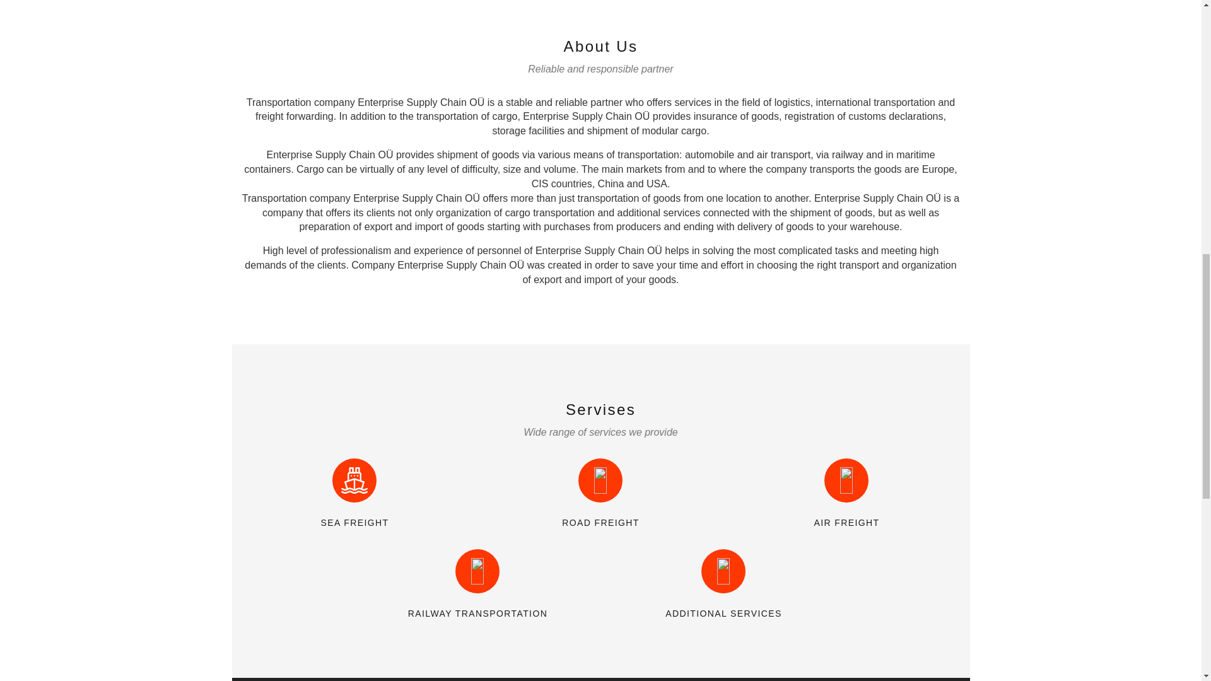  I want to click on ROAD FREIGHT, so click(600, 522).